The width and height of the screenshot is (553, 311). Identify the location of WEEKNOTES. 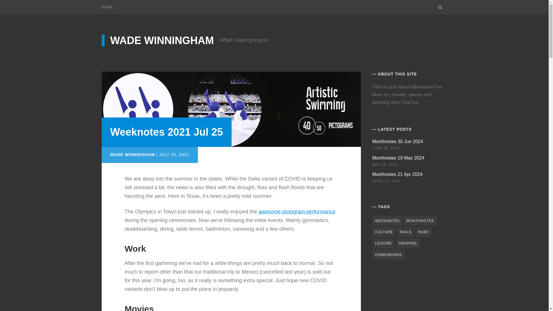
(387, 218).